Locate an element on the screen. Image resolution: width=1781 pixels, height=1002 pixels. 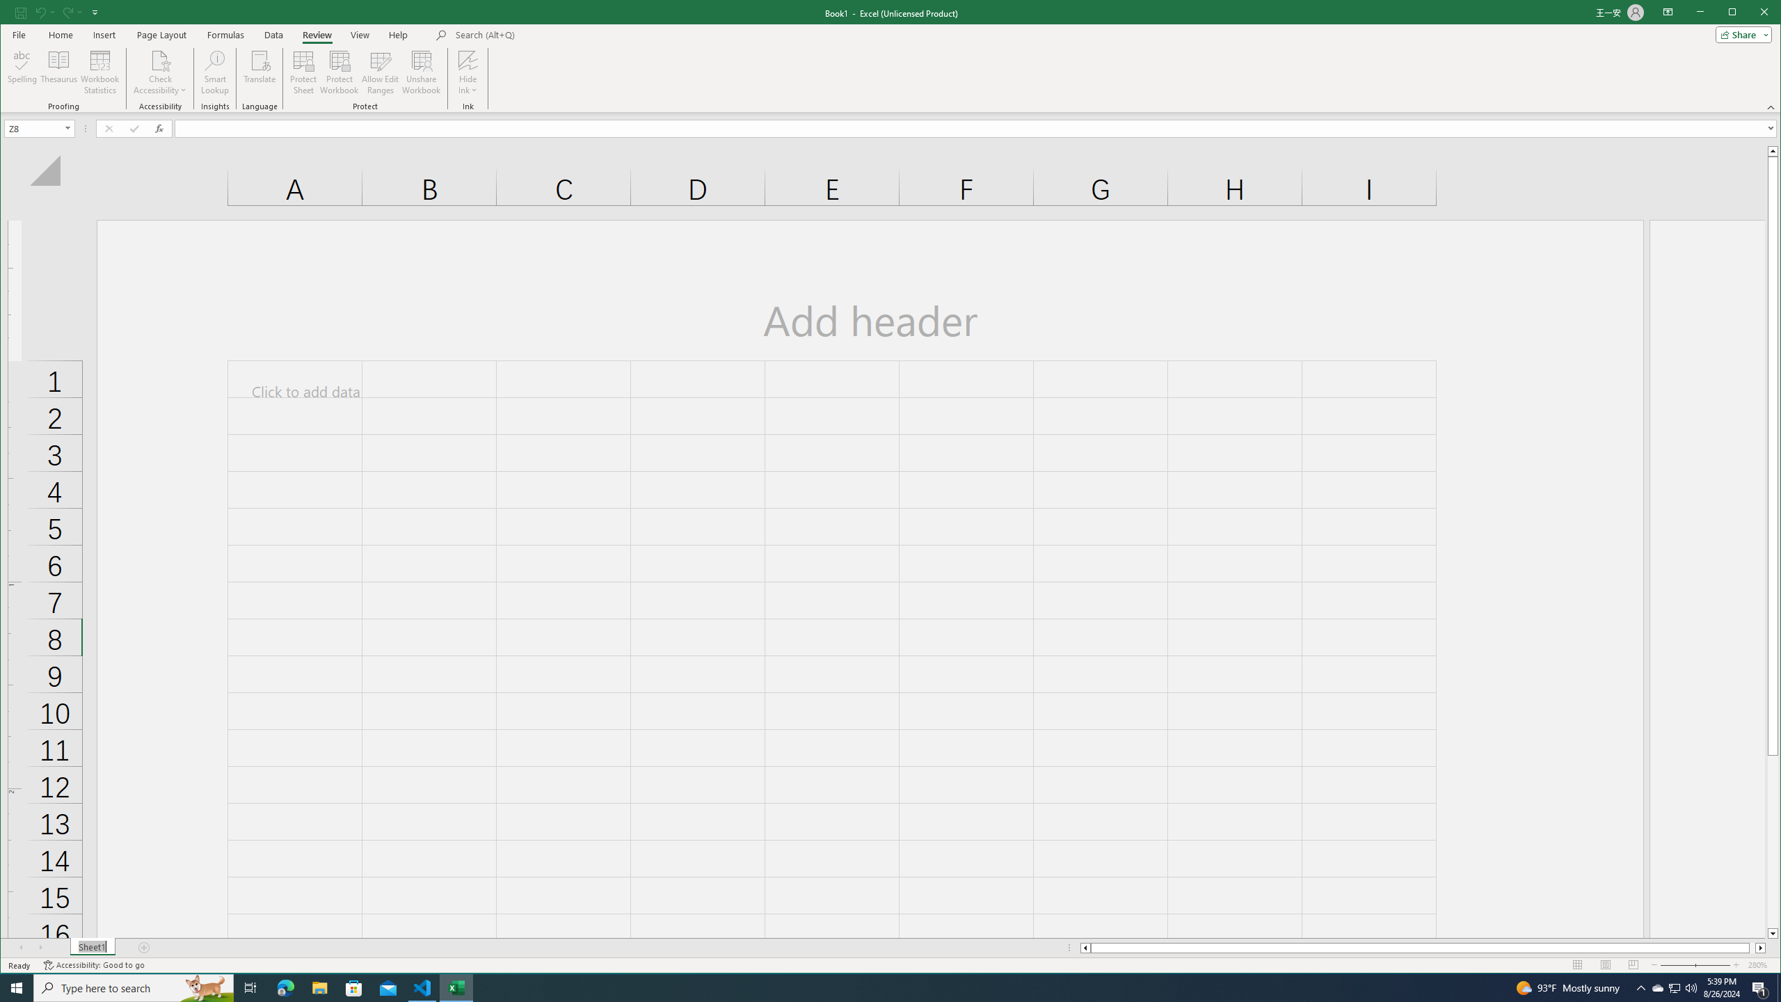
Accessibility Checker Accessibility: Good to go is located at coordinates (93, 965).